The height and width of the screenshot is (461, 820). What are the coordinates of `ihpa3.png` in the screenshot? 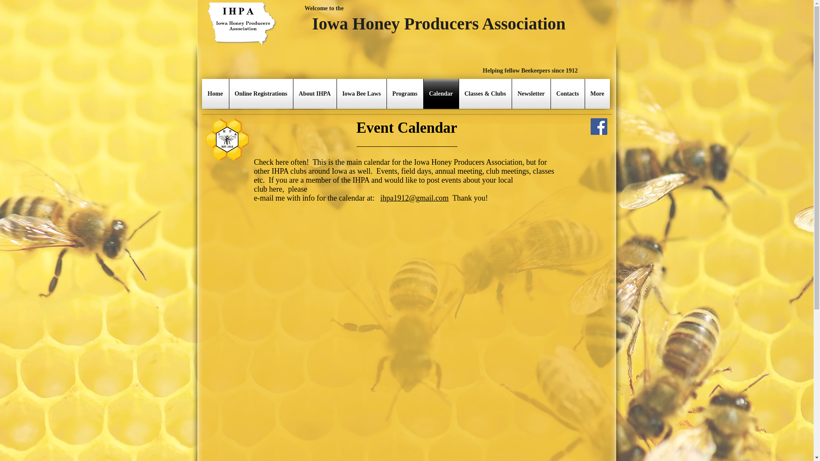 It's located at (242, 23).